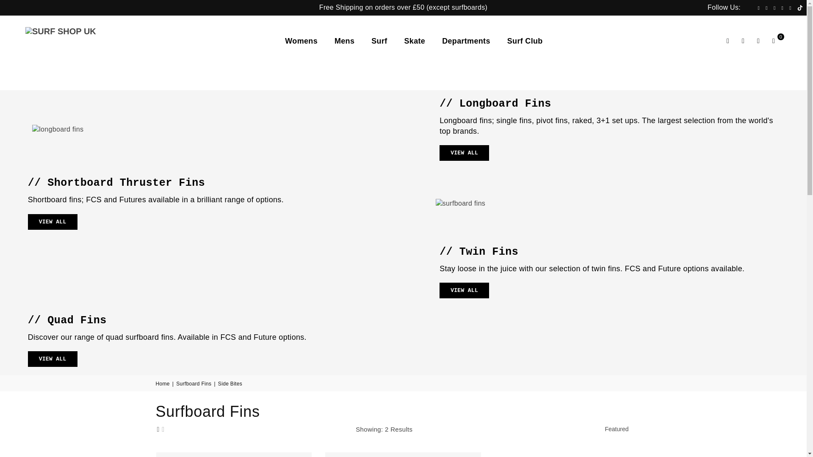 The image size is (813, 457). What do you see at coordinates (790, 8) in the screenshot?
I see `YouTube` at bounding box center [790, 8].